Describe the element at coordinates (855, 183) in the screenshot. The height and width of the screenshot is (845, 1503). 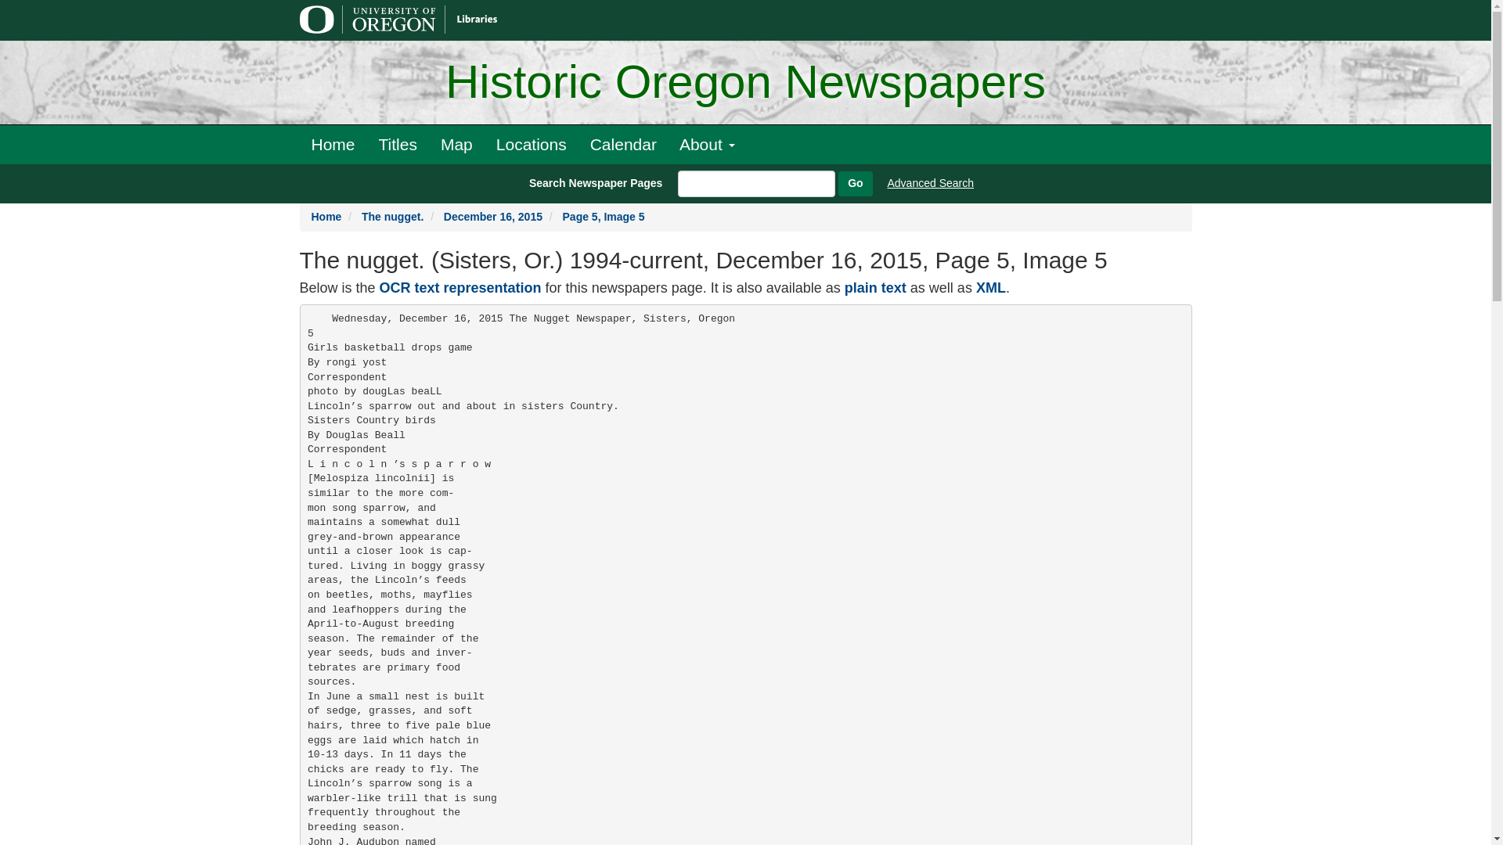
I see `Go` at that location.